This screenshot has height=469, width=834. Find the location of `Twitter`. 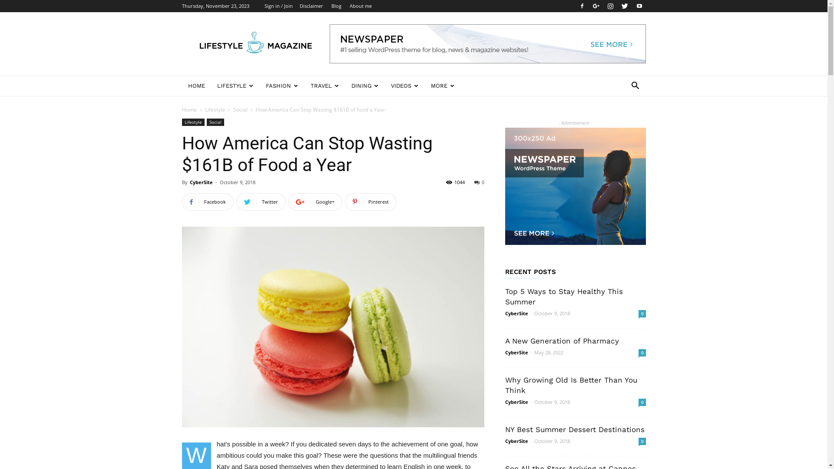

Twitter is located at coordinates (261, 202).